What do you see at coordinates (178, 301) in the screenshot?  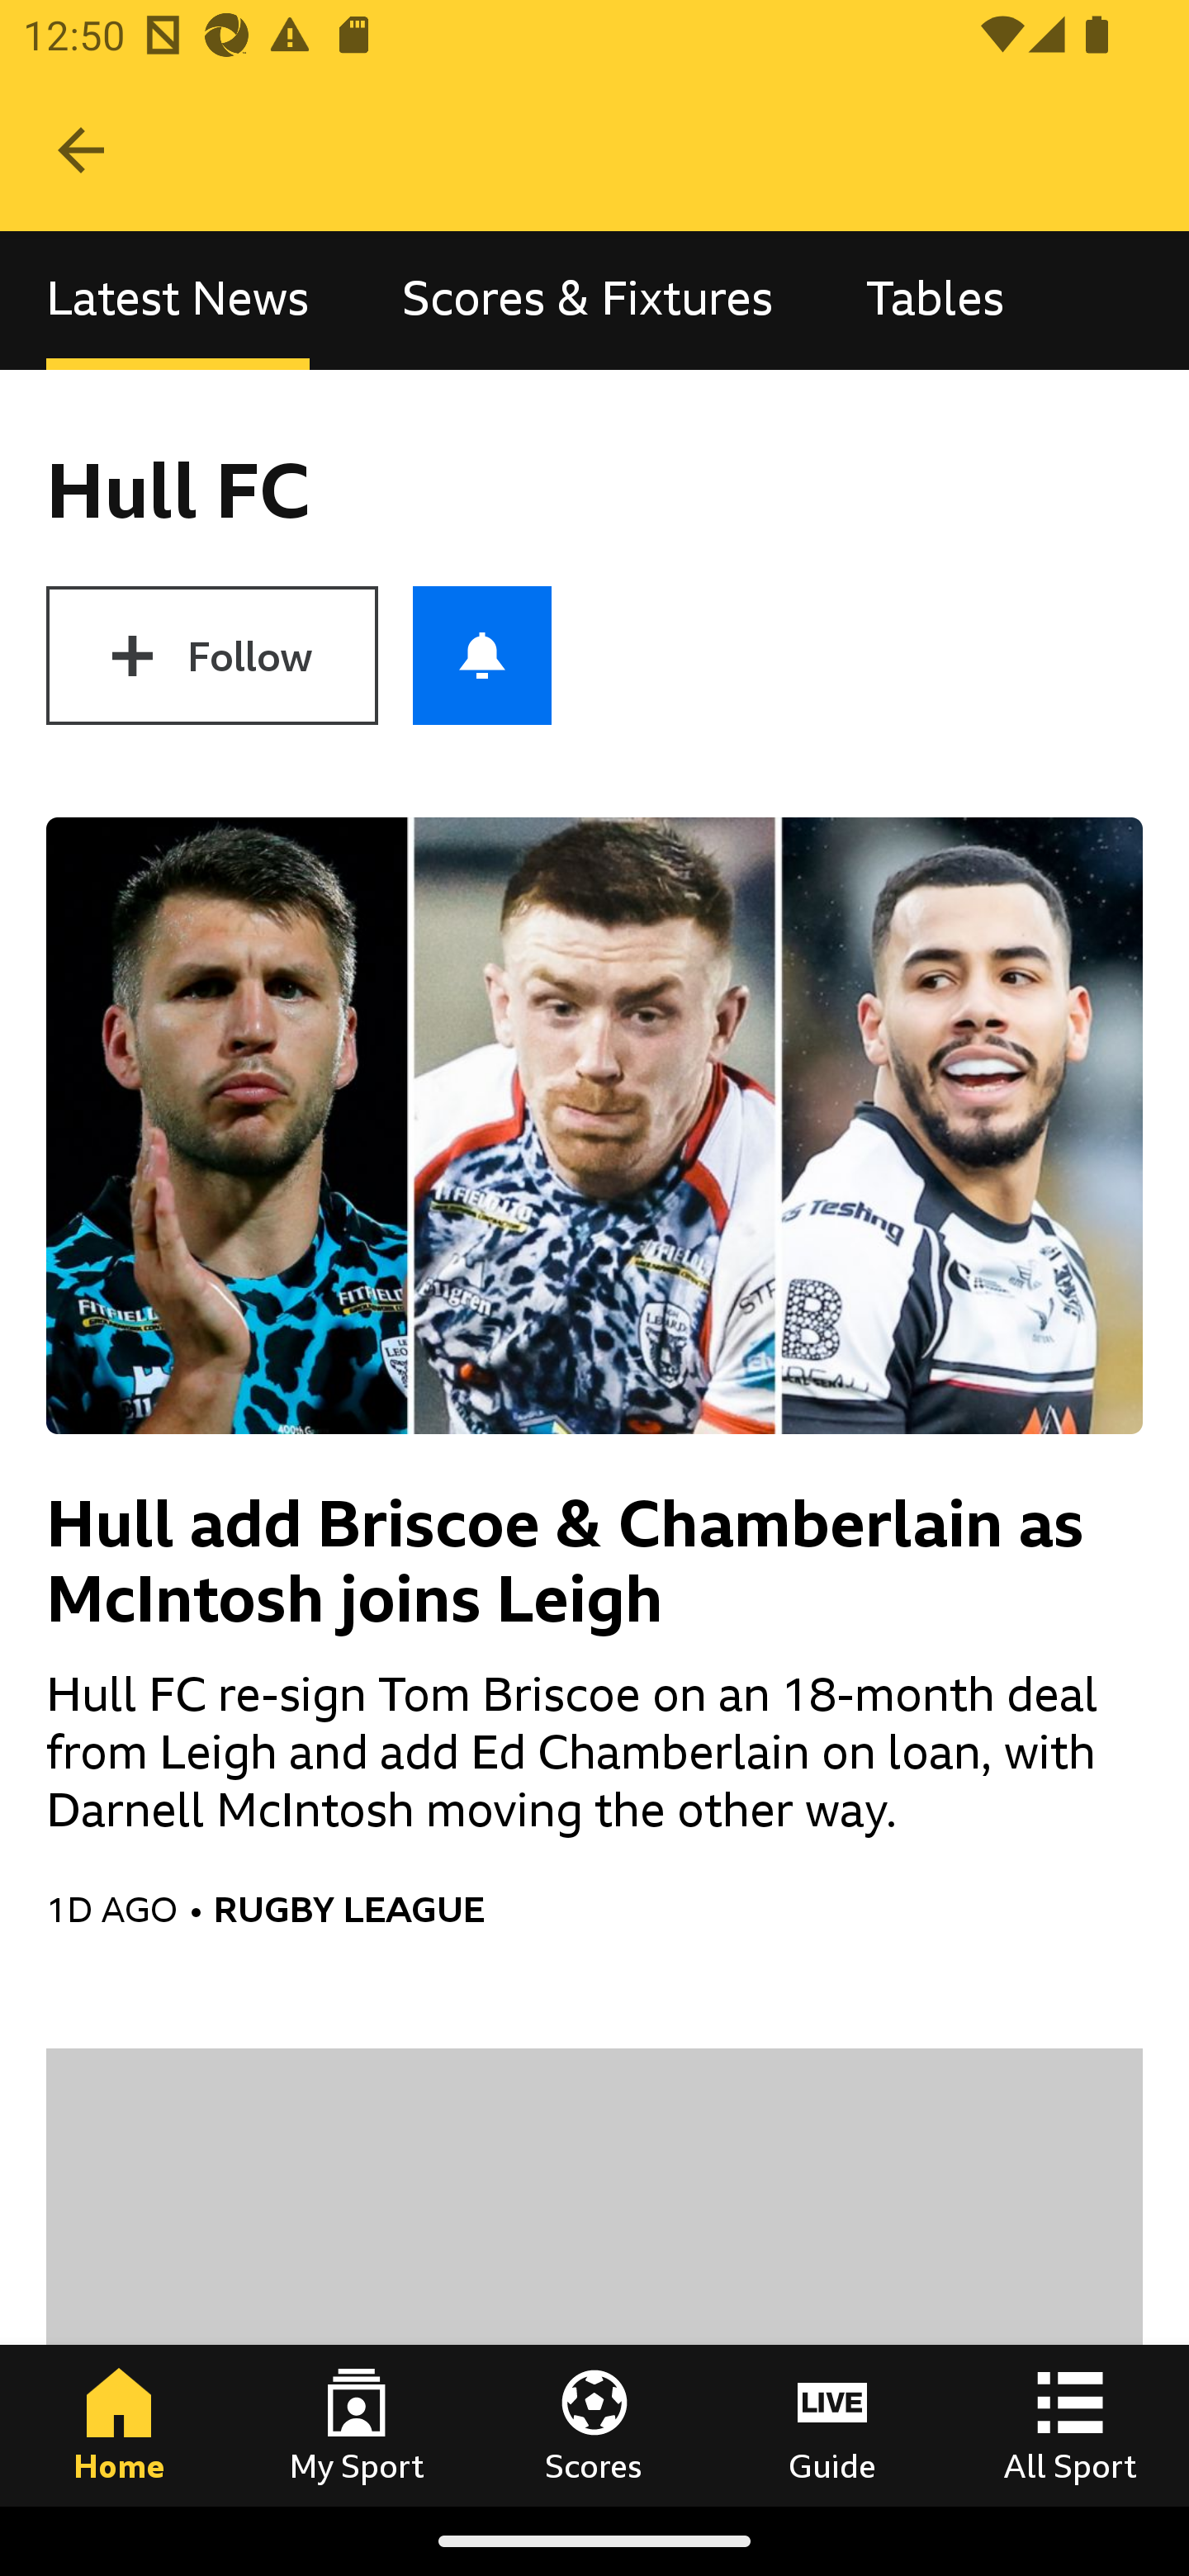 I see `Latest News, selected Latest News` at bounding box center [178, 301].